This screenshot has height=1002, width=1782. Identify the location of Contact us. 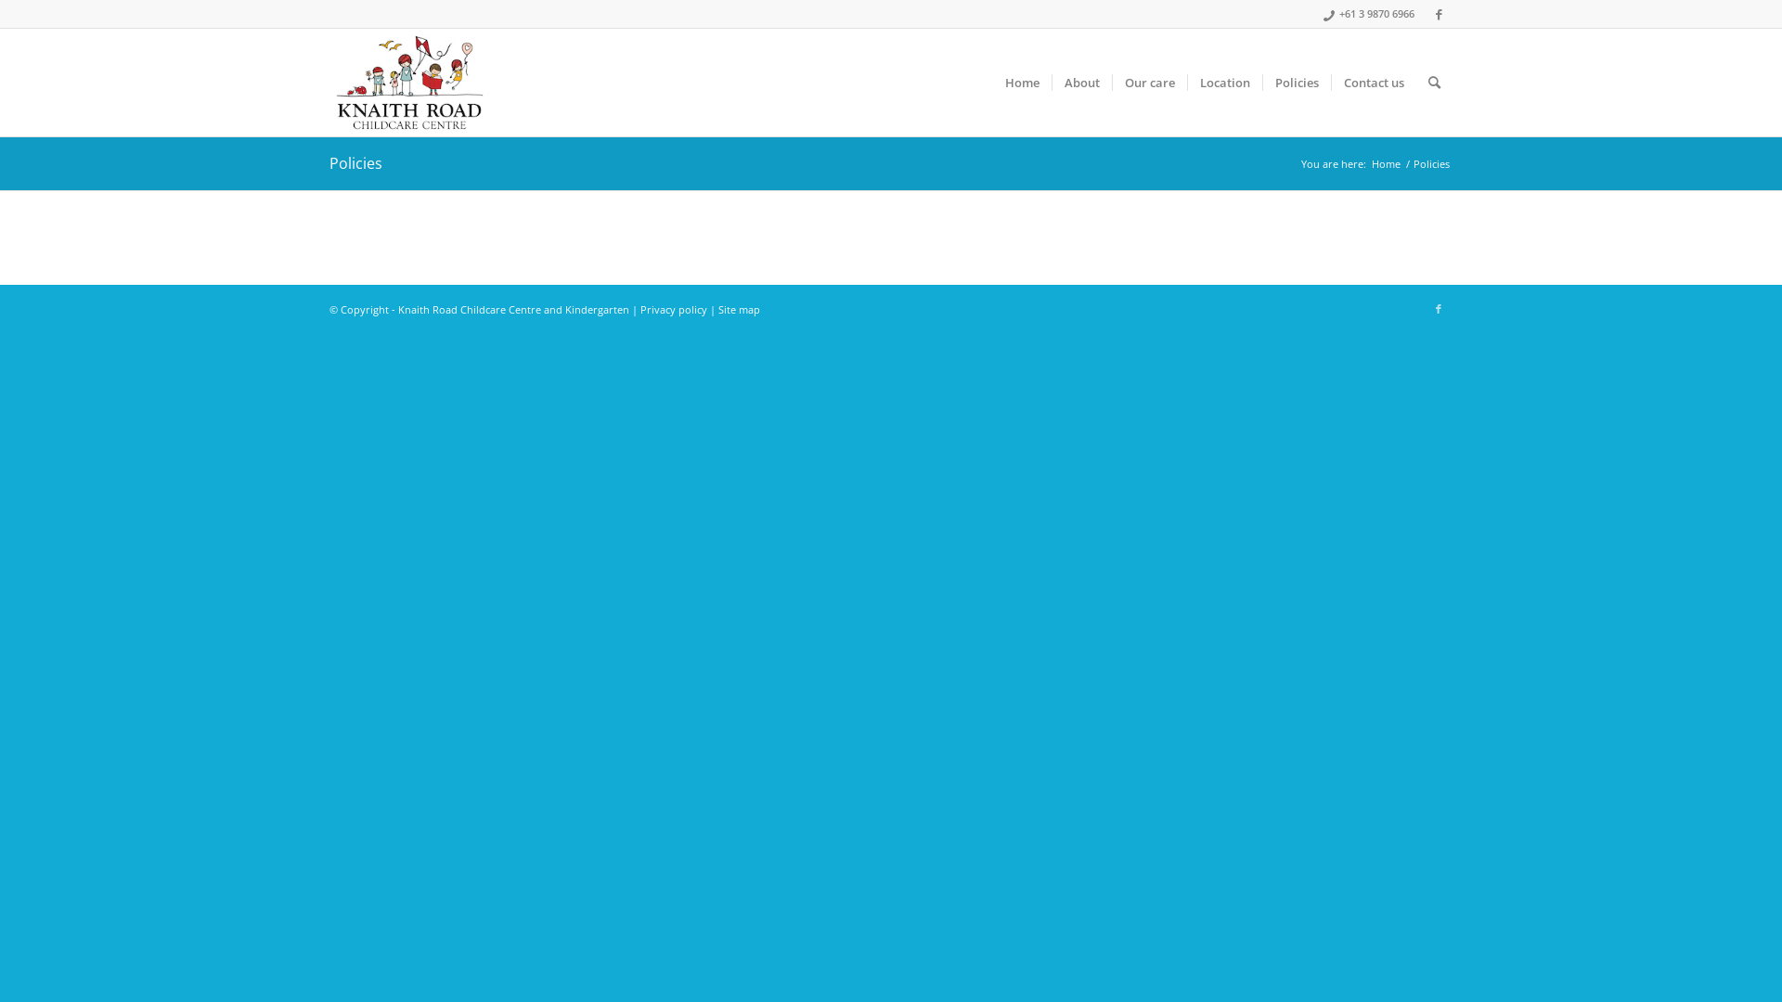
(1374, 83).